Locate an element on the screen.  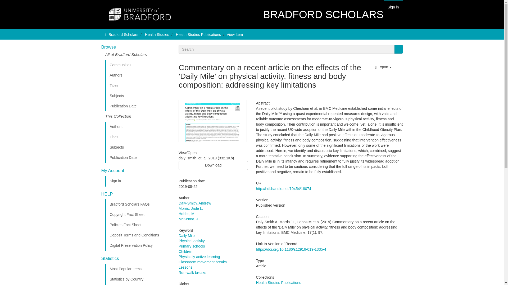
Subjects is located at coordinates (138, 147).